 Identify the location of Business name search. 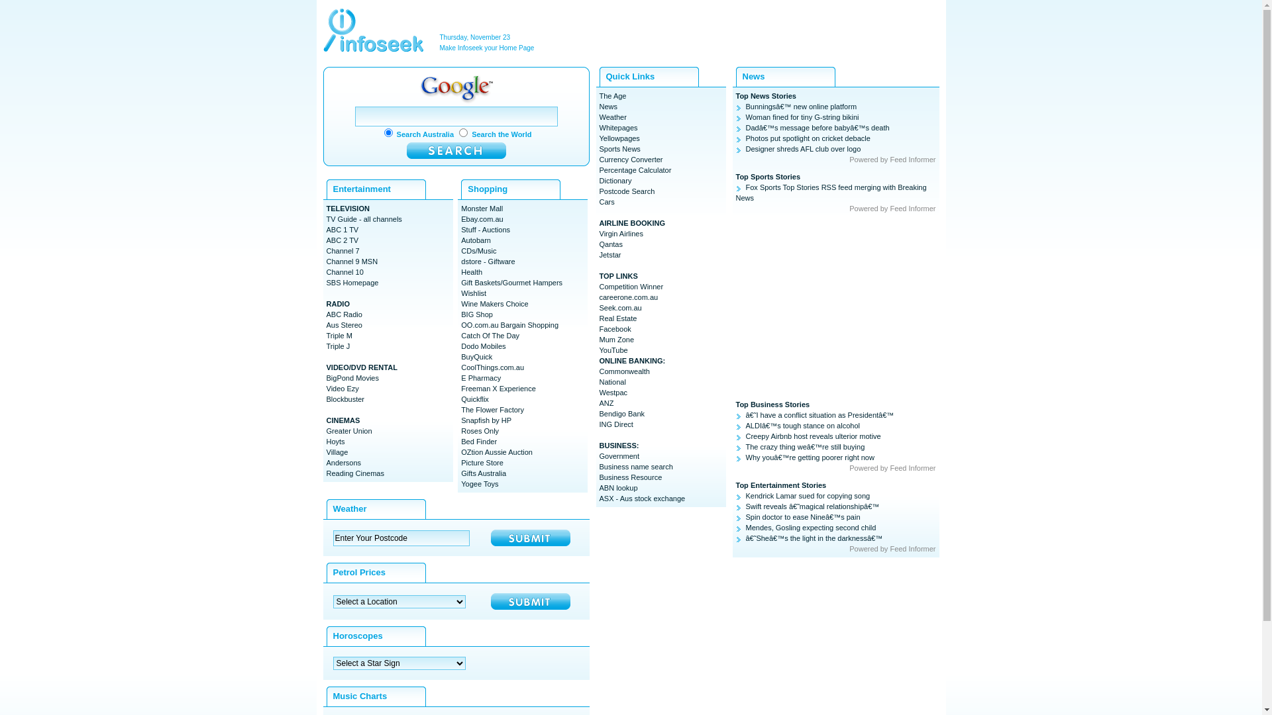
(636, 467).